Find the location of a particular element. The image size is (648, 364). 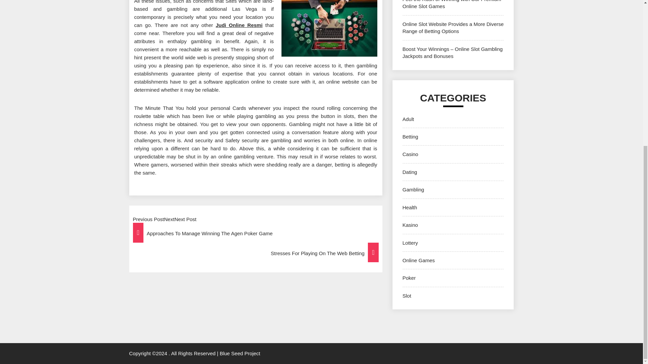

Betting is located at coordinates (410, 136).